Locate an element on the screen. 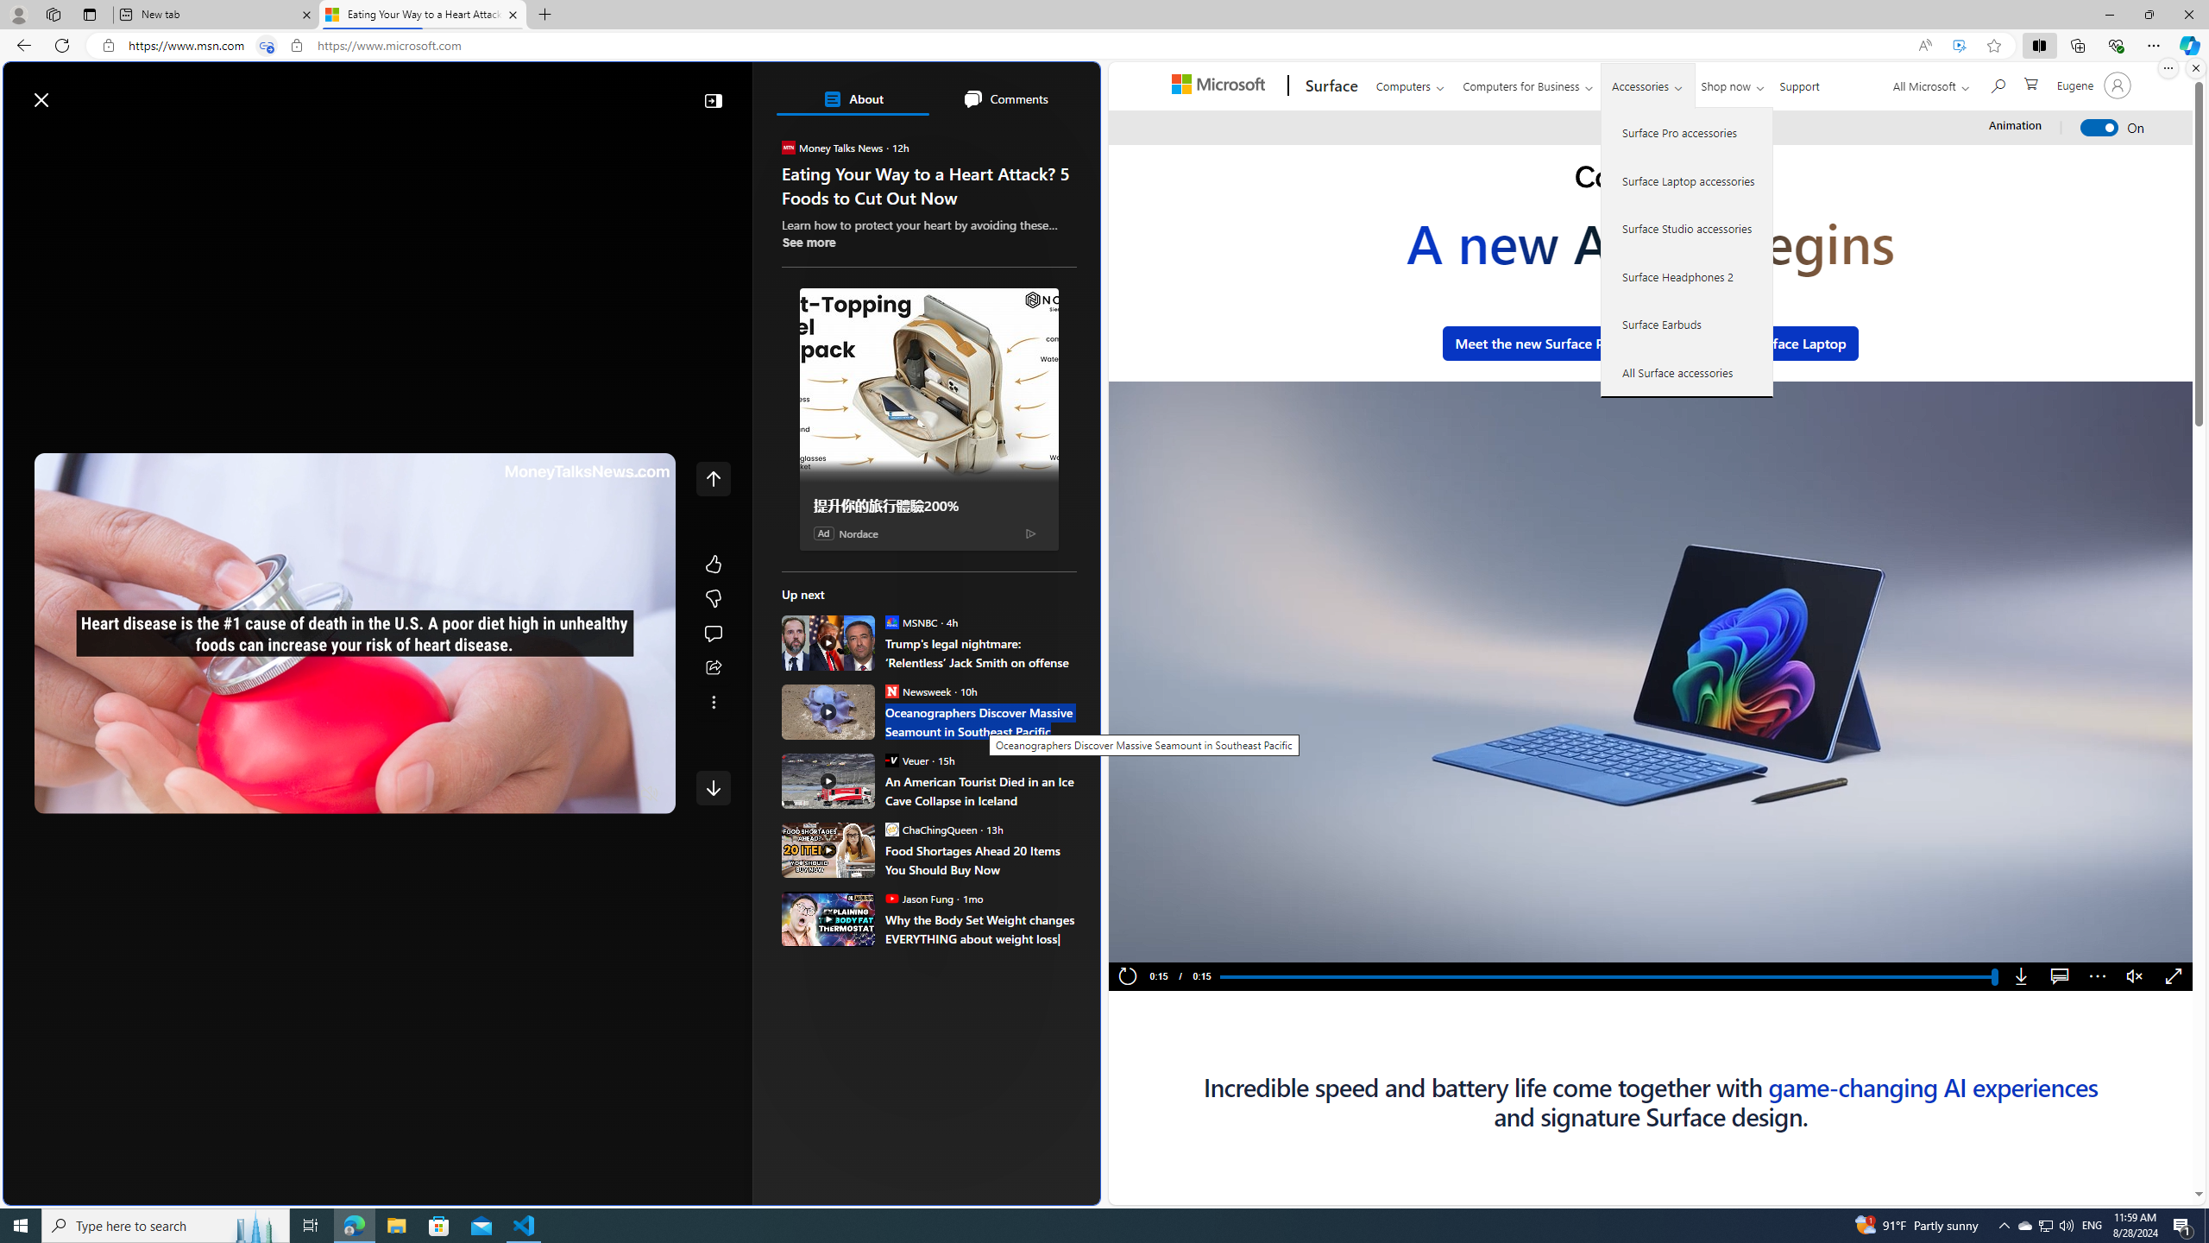 The image size is (2209, 1243). Personalize is located at coordinates (1031, 141).